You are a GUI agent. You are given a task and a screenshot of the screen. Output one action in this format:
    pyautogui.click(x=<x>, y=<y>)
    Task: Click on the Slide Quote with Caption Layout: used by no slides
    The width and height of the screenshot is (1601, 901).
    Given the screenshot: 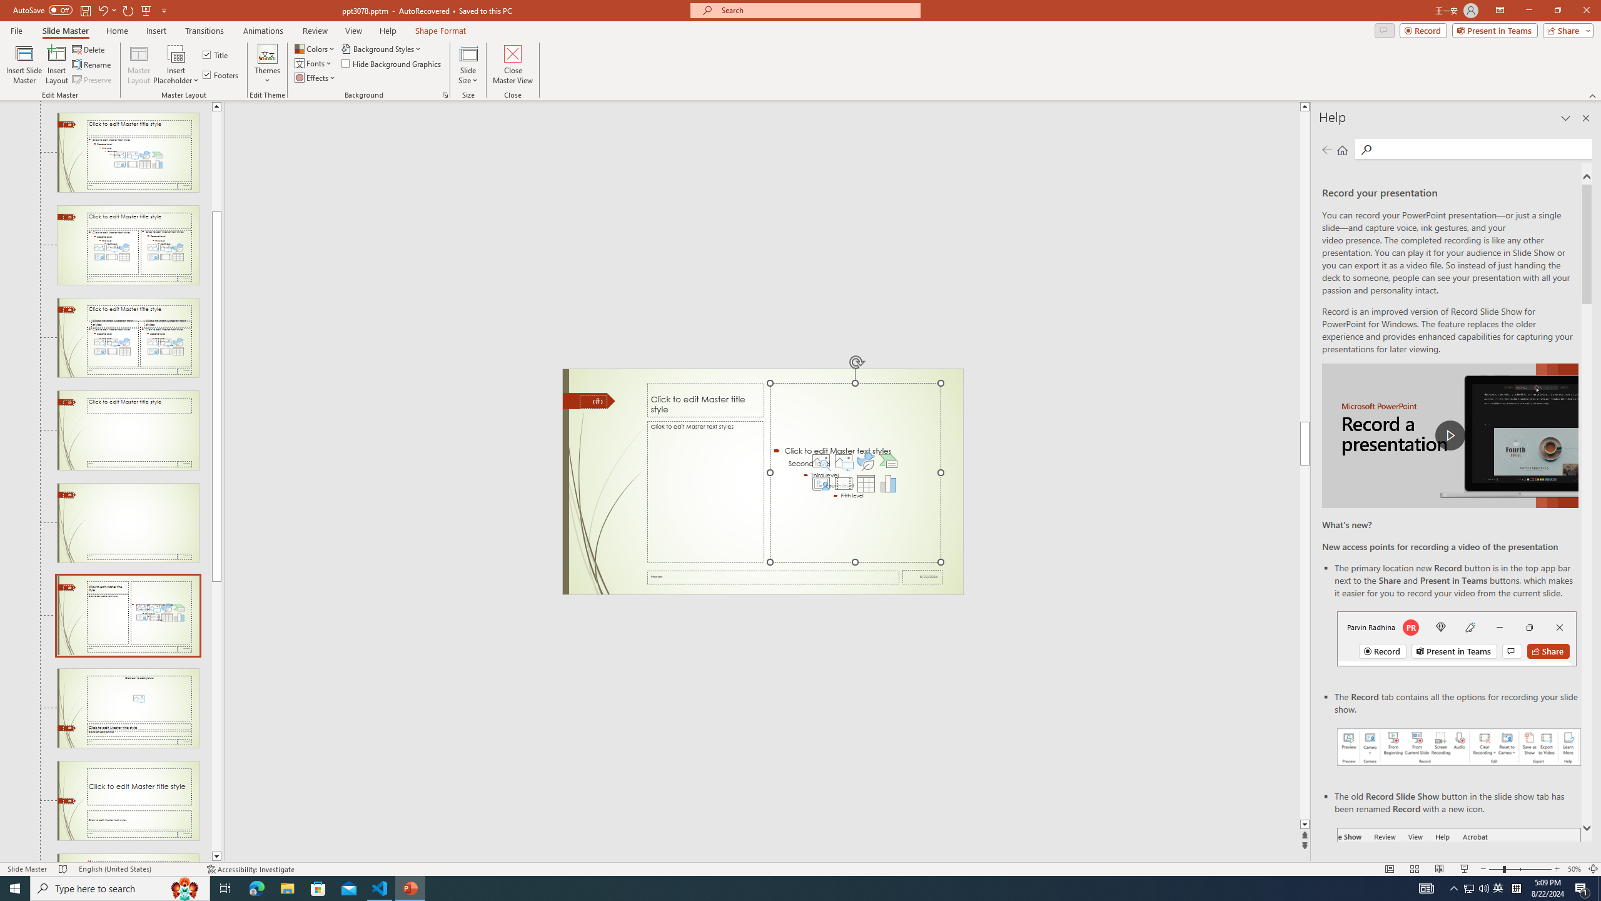 What is the action you would take?
    pyautogui.click(x=128, y=858)
    